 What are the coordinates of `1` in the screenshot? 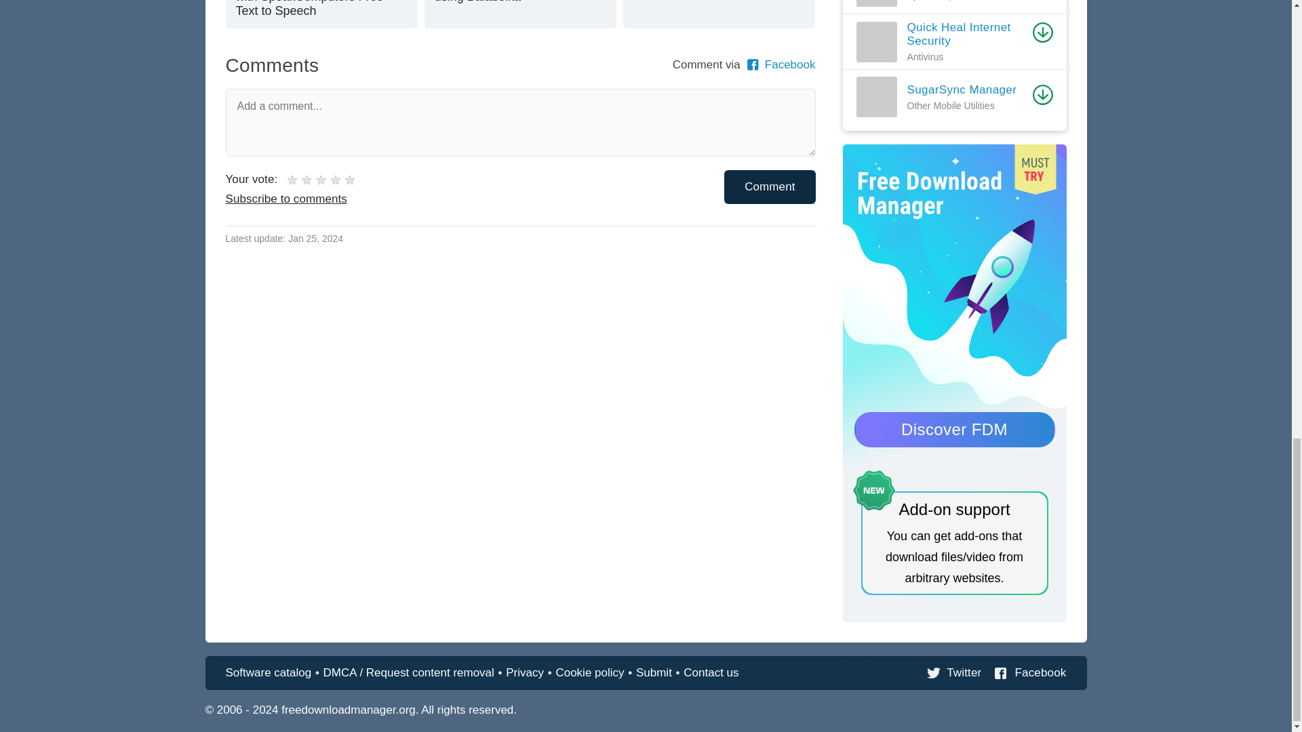 It's located at (292, 180).